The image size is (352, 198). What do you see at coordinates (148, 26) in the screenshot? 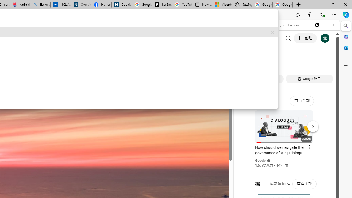
I see `Microsoft Rewards 84` at bounding box center [148, 26].